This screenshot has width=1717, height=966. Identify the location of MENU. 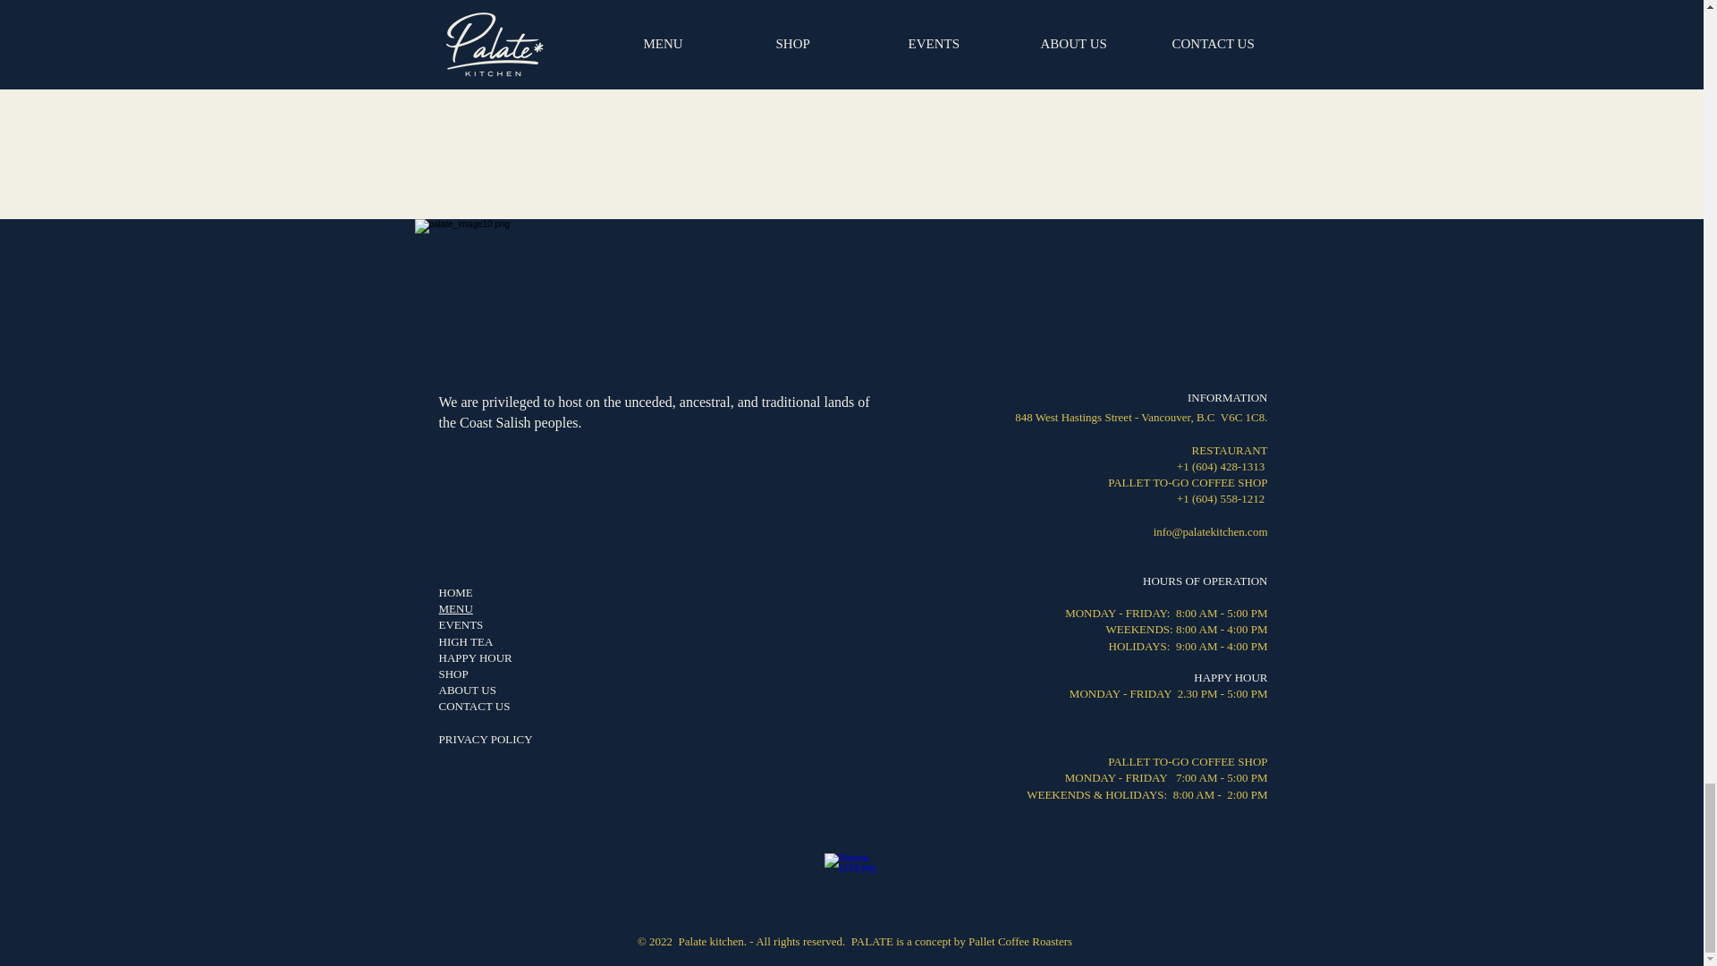
(454, 608).